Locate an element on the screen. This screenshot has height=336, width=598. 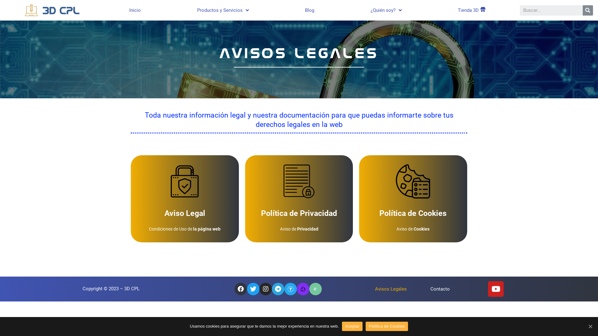
Aceptar is located at coordinates (353, 326).